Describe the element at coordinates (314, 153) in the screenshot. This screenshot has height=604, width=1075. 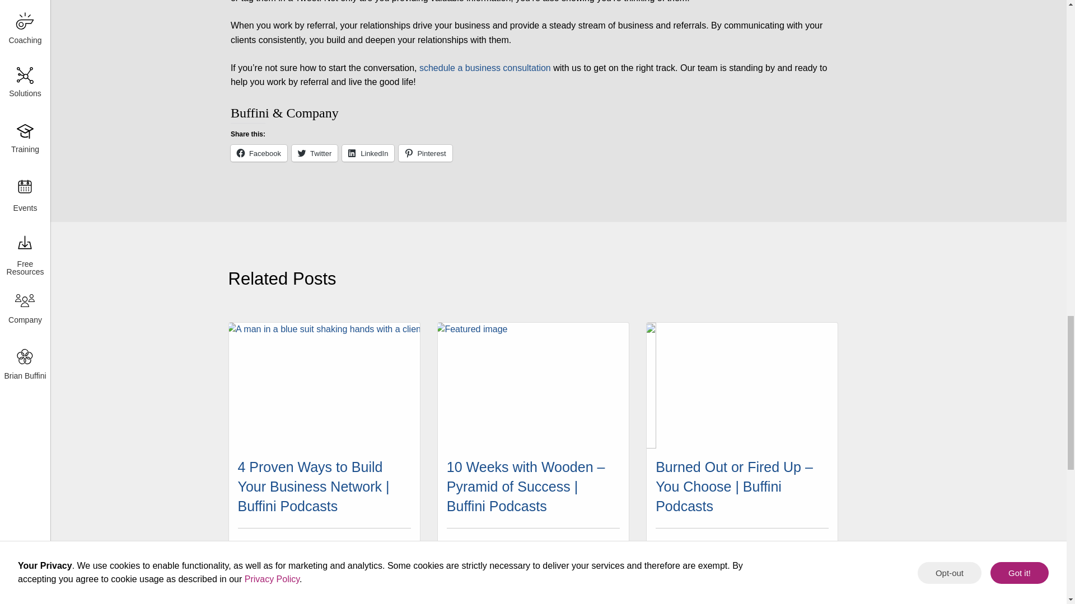
I see `Click to share on Twitter` at that location.